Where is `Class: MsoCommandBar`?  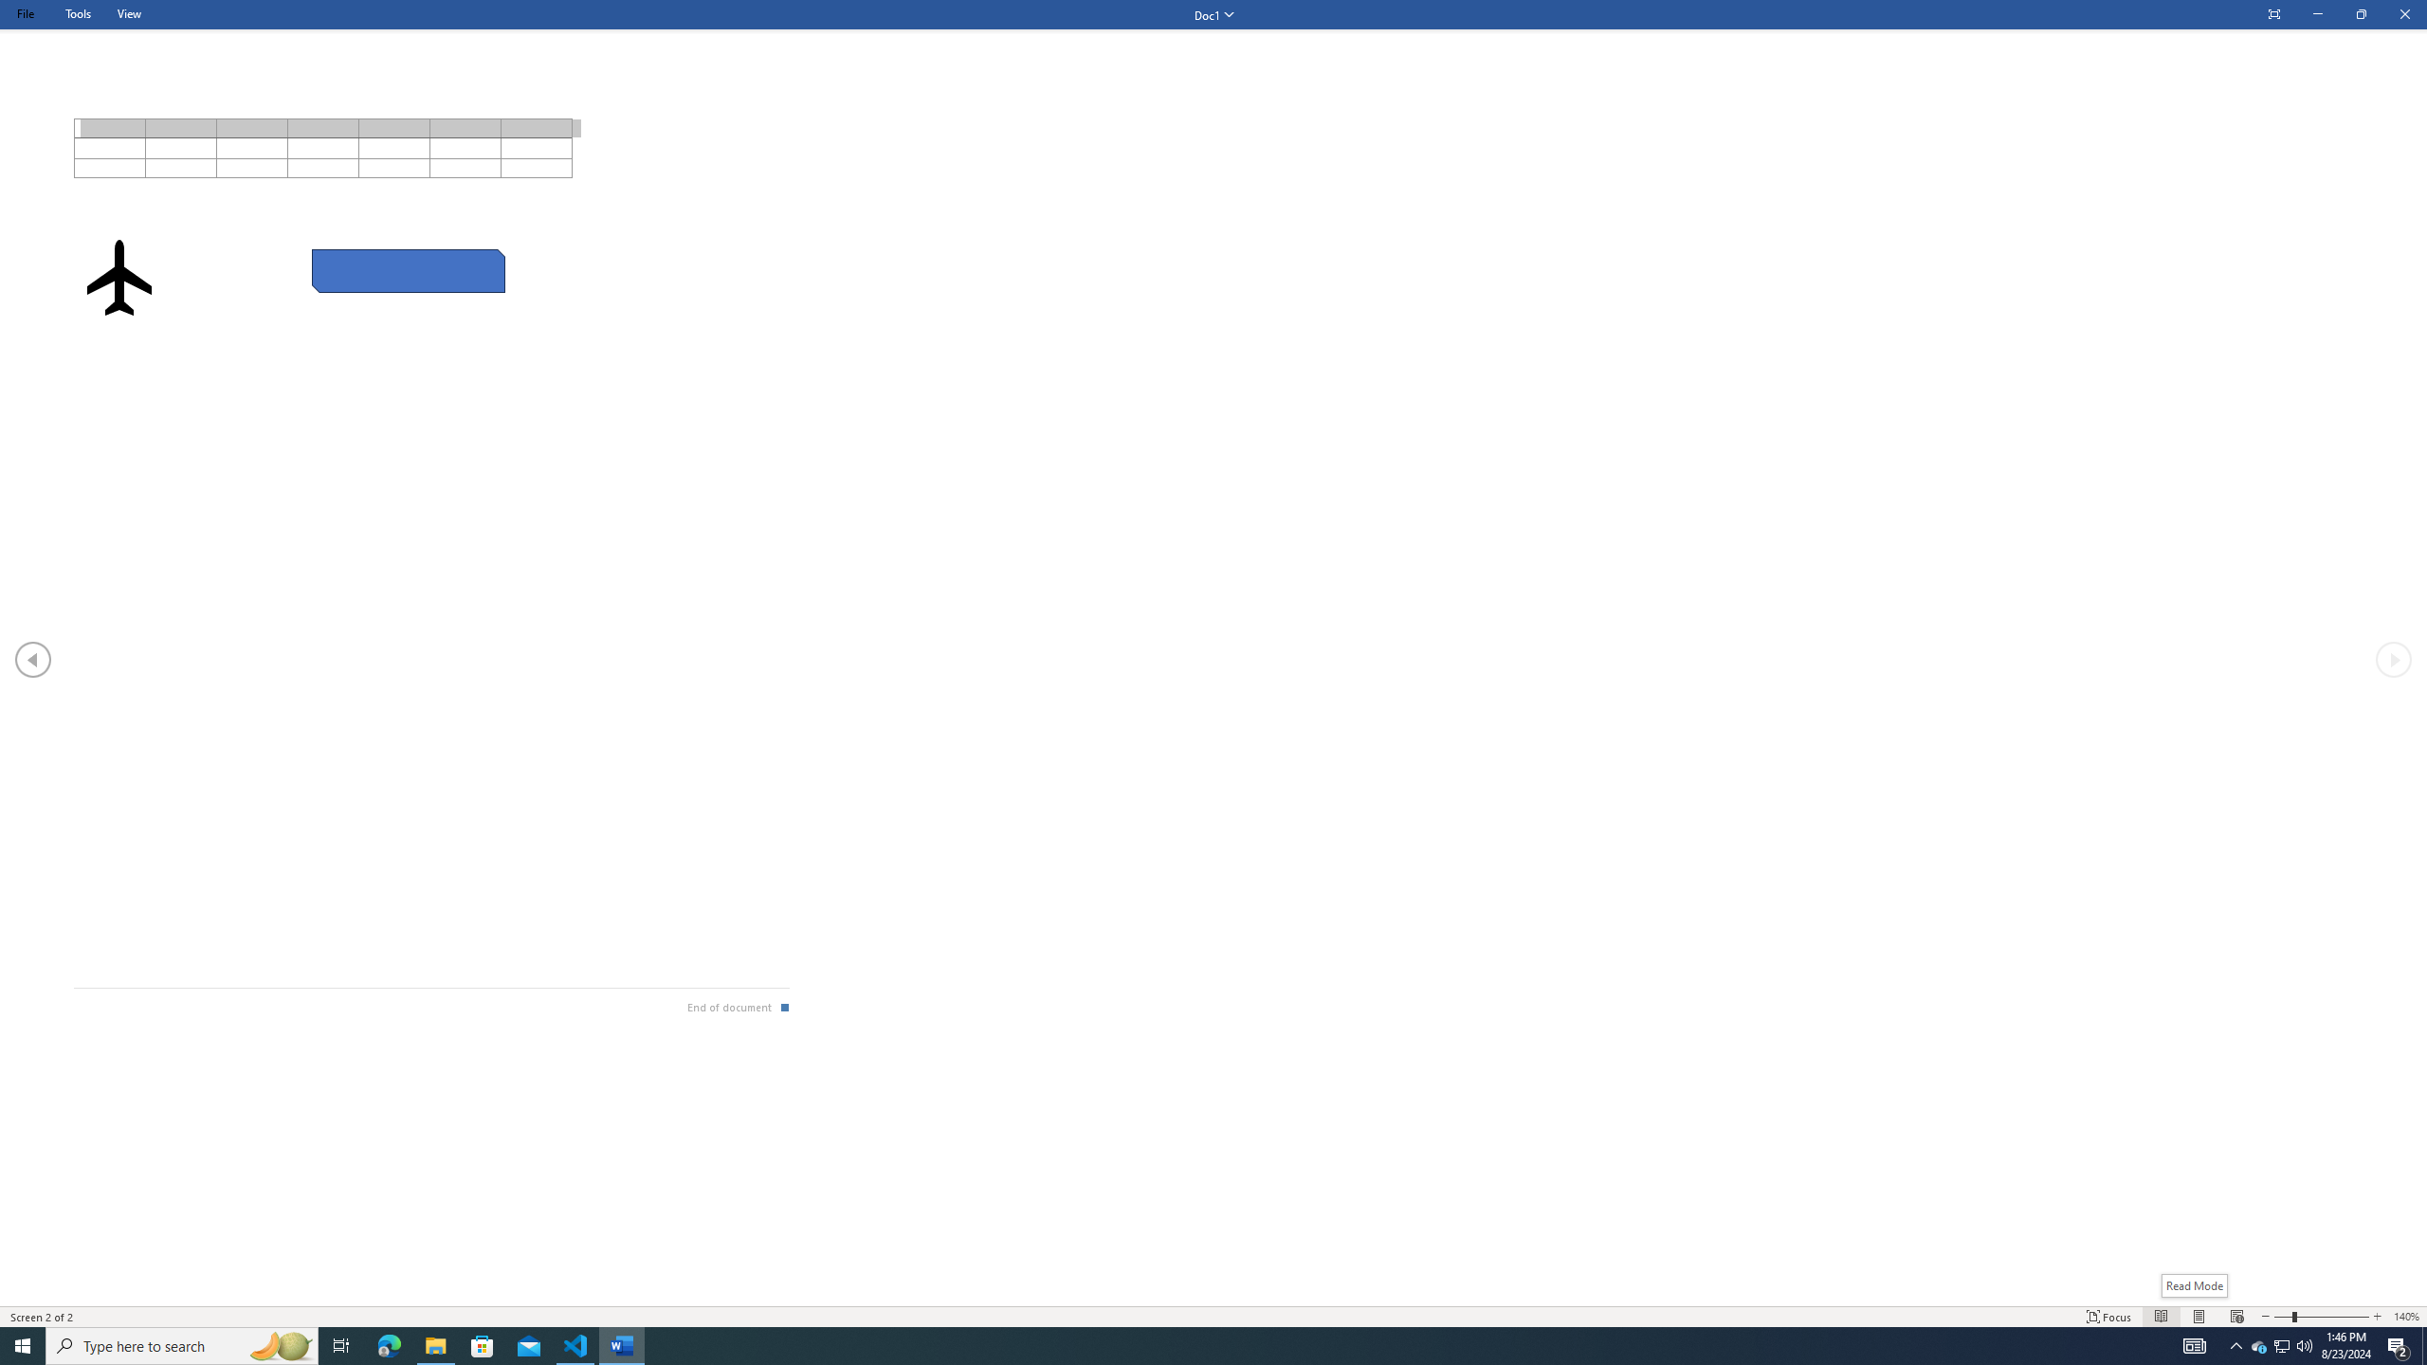
Class: MsoCommandBar is located at coordinates (1213, 1316).